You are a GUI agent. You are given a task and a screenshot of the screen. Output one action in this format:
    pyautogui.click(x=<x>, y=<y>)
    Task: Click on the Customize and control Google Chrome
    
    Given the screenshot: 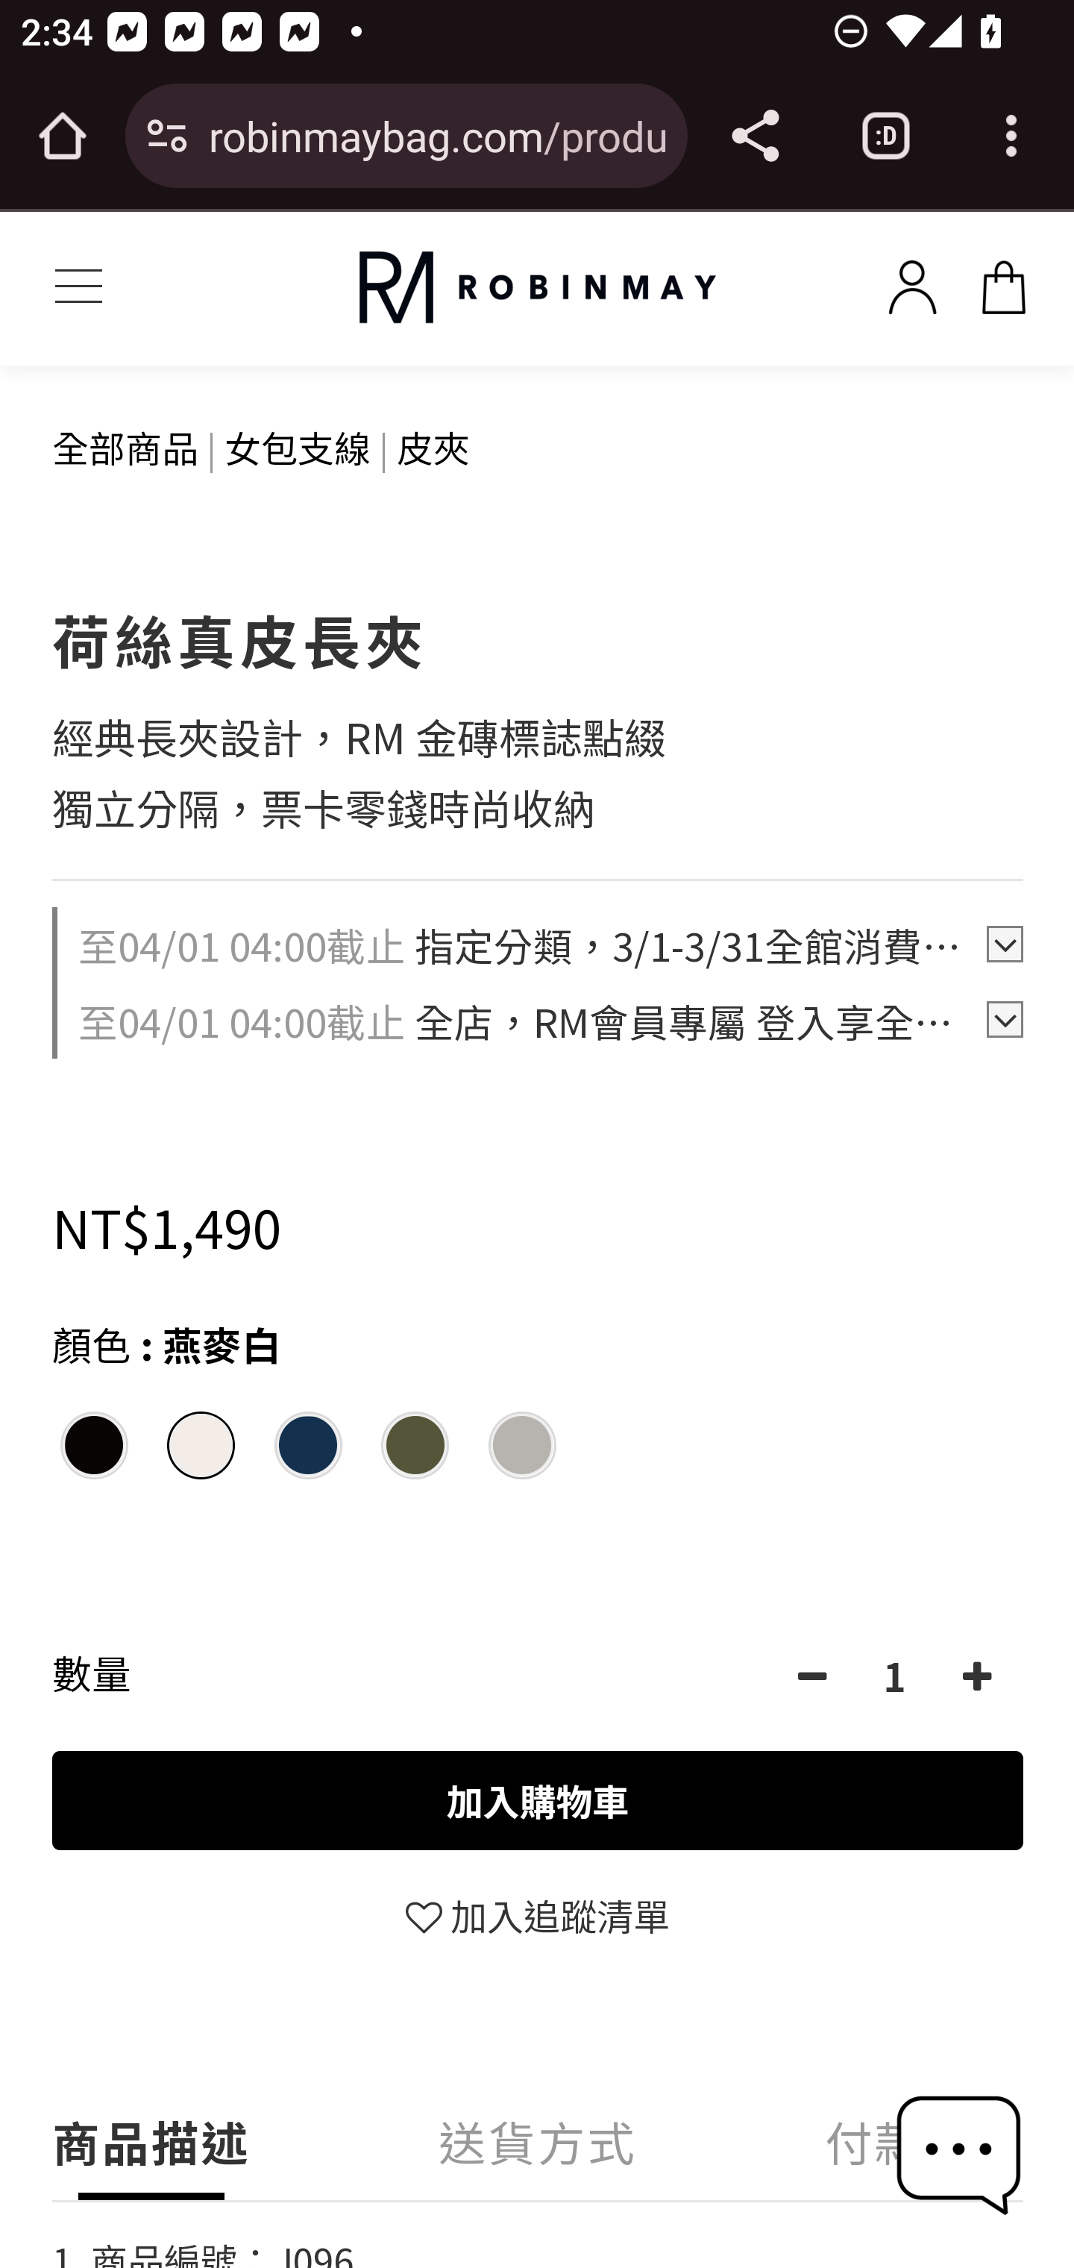 What is the action you would take?
    pyautogui.click(x=1011, y=136)
    